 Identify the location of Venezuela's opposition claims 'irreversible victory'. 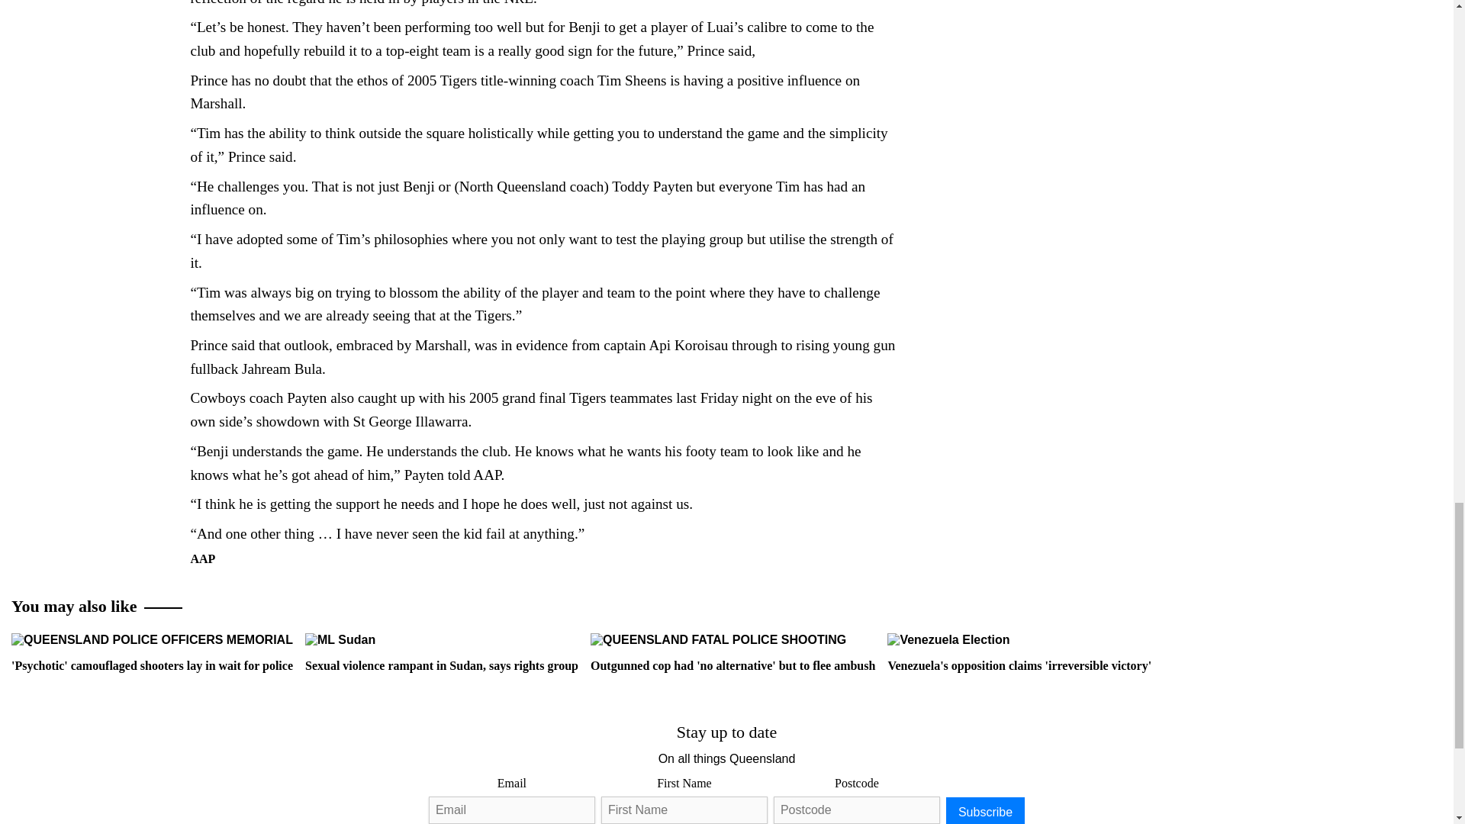
(948, 639).